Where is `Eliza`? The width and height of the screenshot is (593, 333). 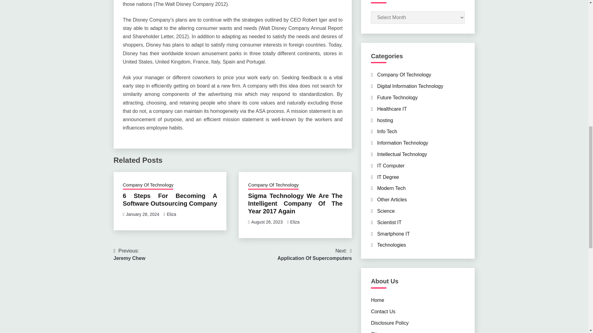
Eliza is located at coordinates (143, 214).